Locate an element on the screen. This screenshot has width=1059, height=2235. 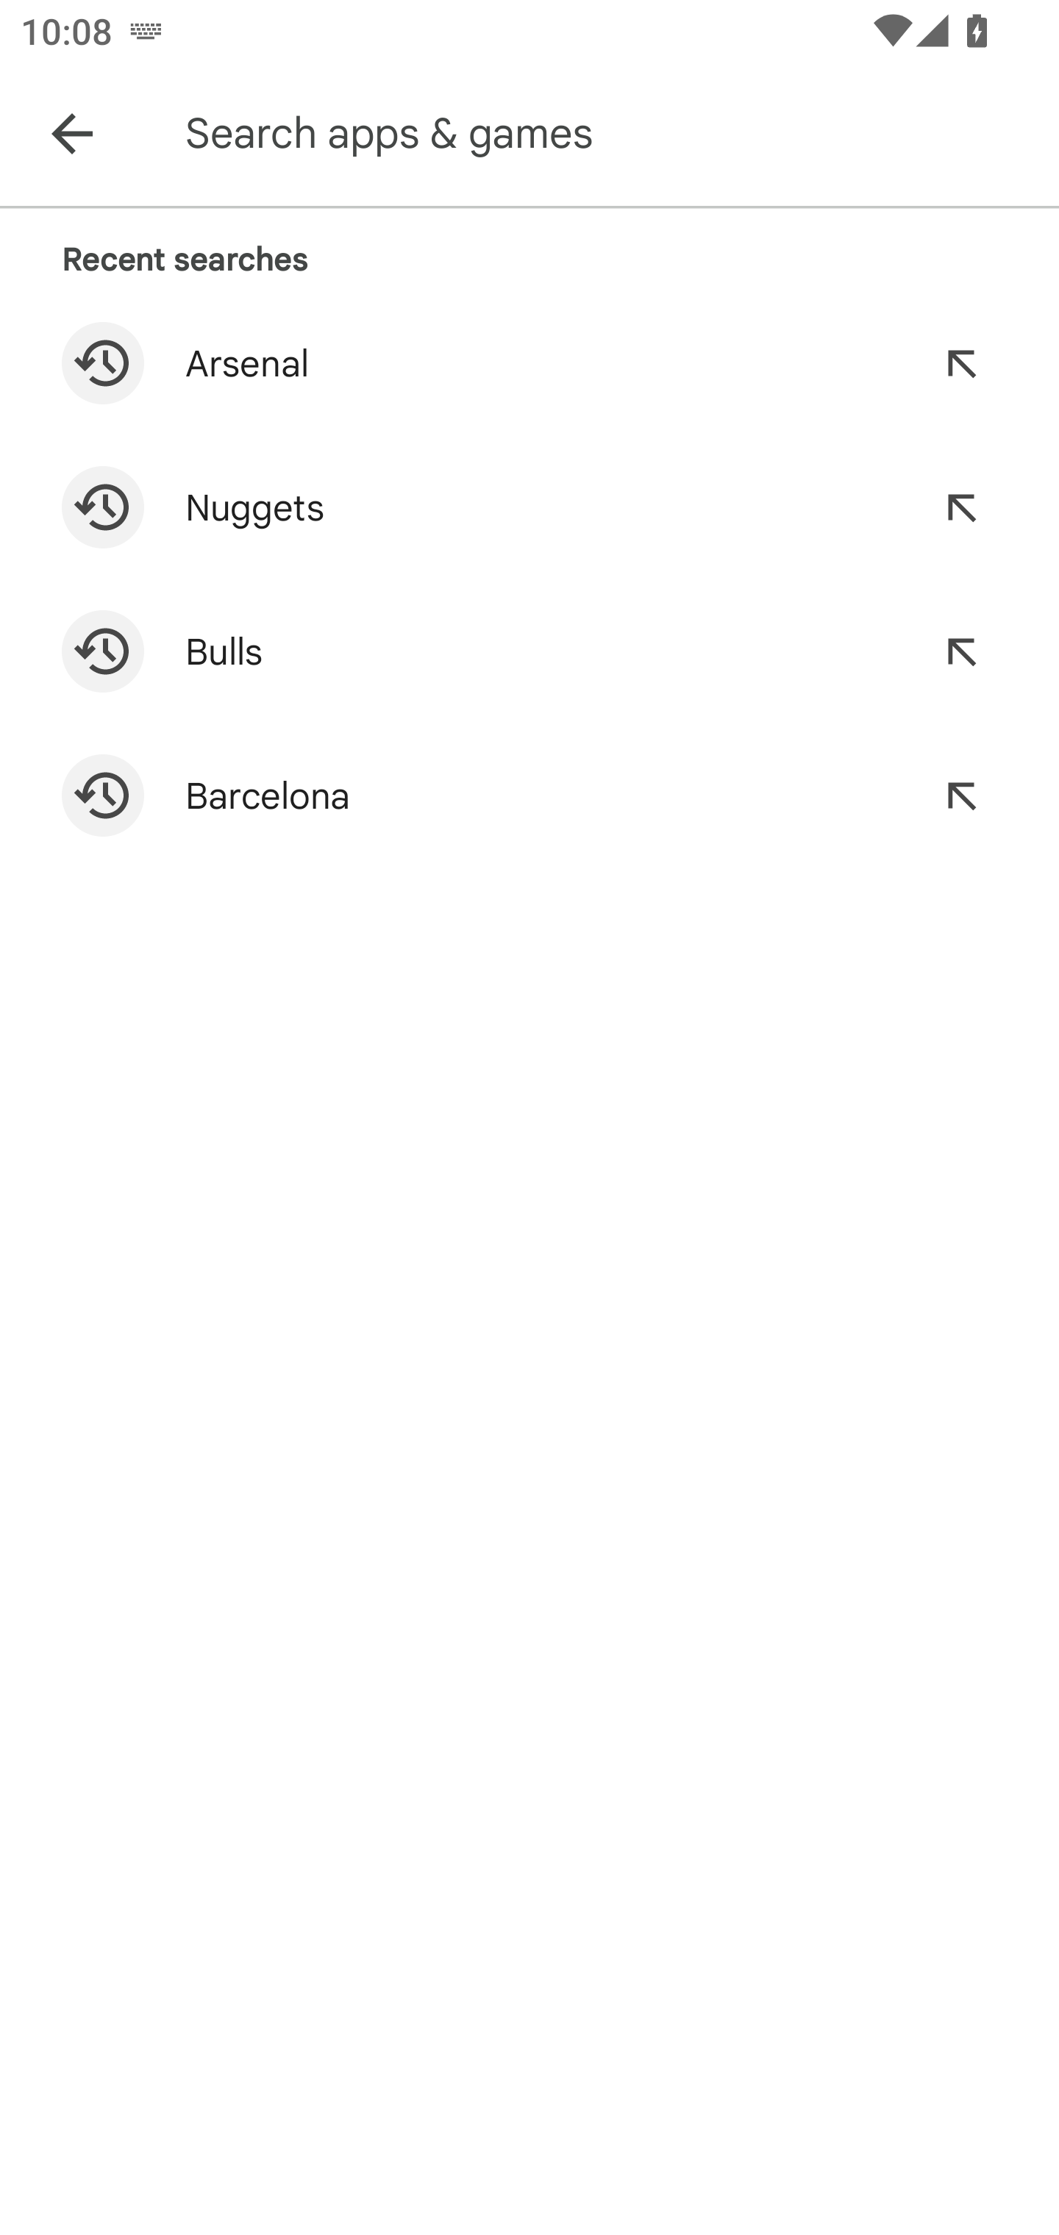
Refine search to "Bulls" is located at coordinates (960, 651).